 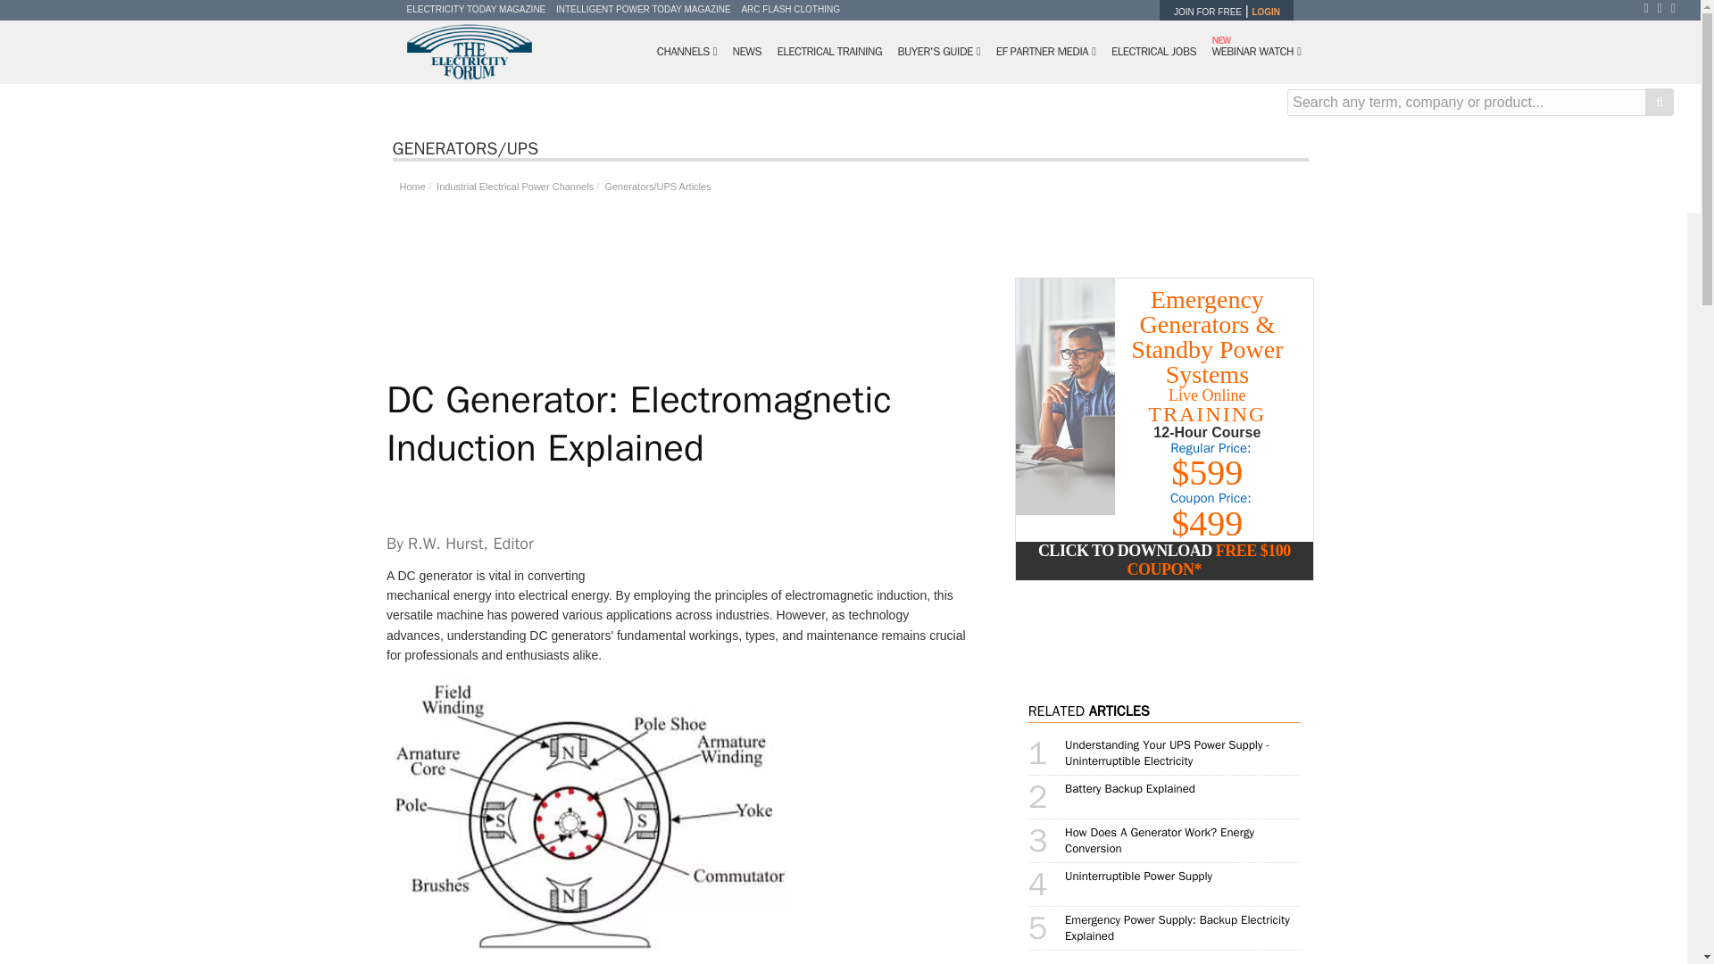 I want to click on INTELLIGENT POWER TODAY MAGAZINE, so click(x=643, y=9).